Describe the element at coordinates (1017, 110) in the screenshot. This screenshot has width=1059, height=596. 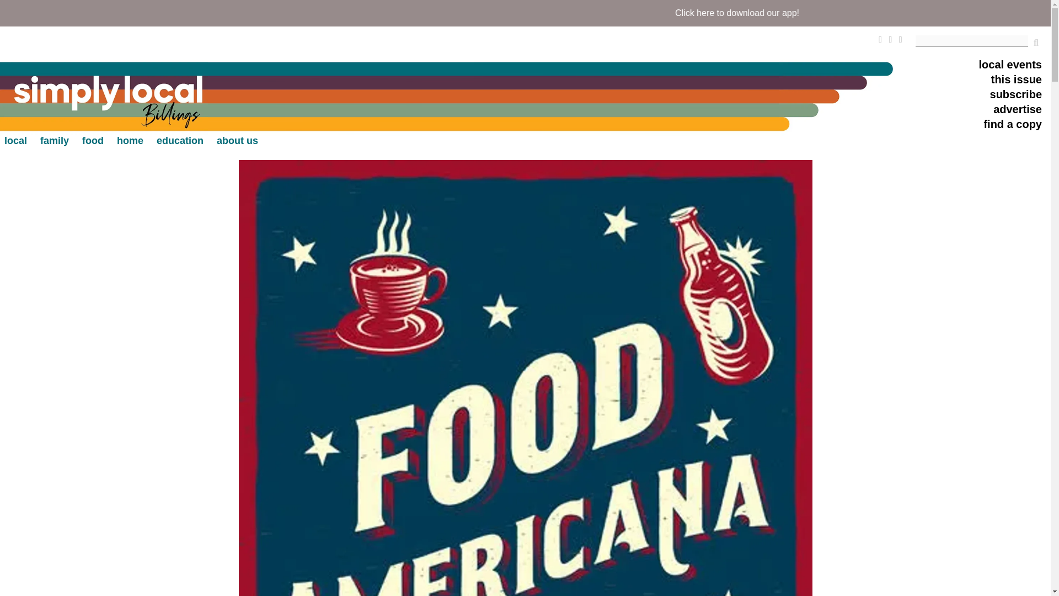
I see `advertise` at that location.